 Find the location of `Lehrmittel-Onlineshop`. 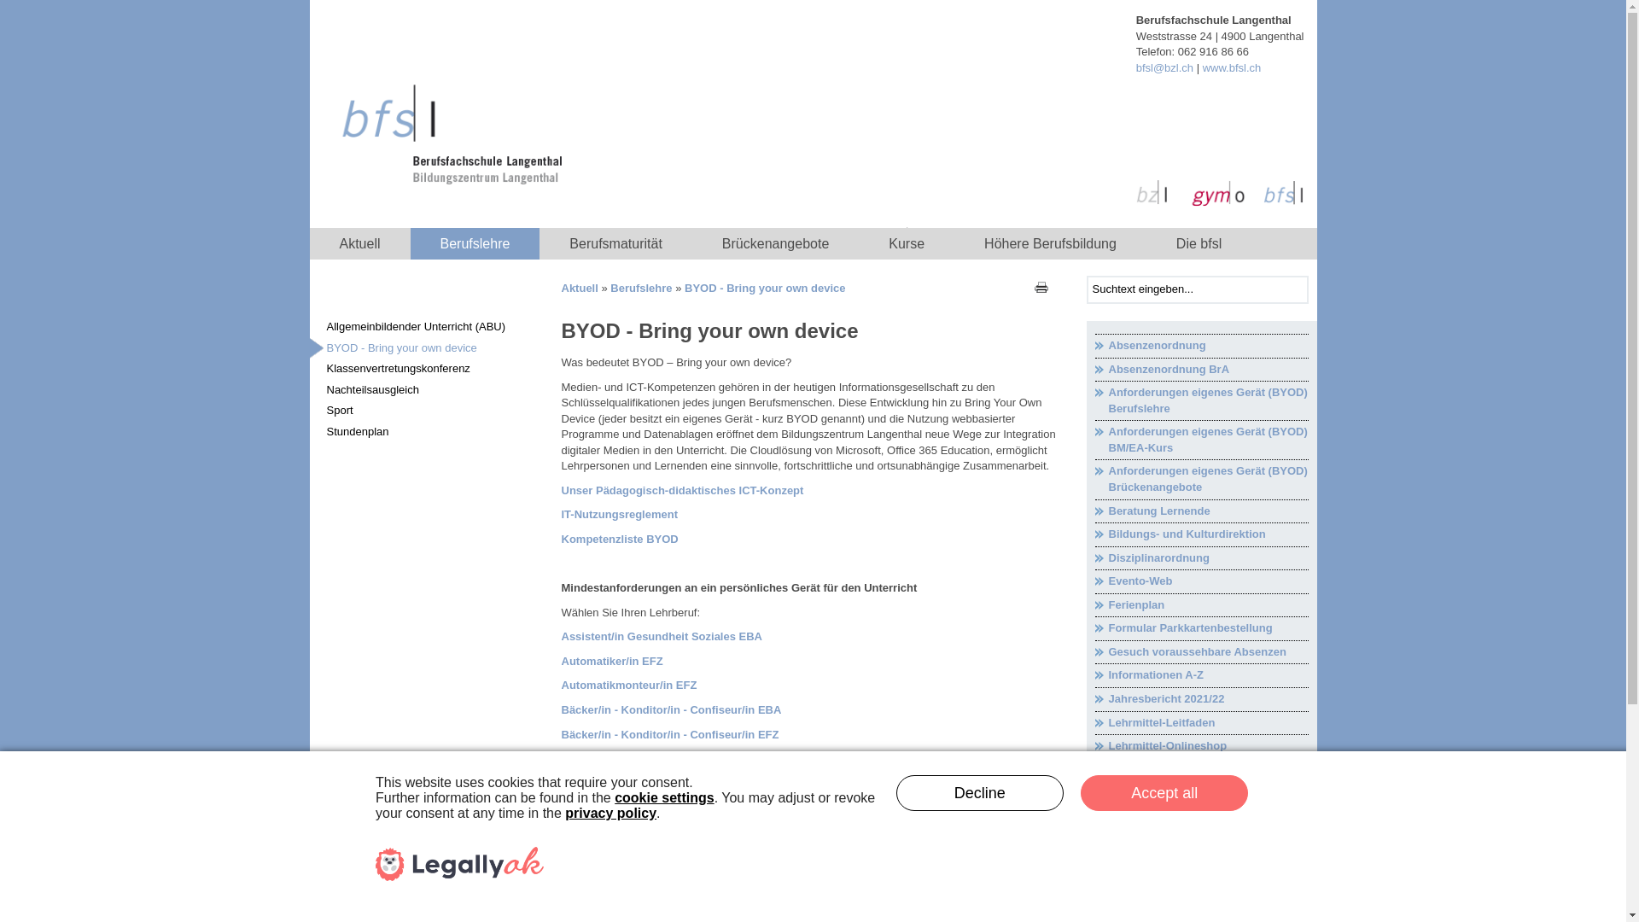

Lehrmittel-Onlineshop is located at coordinates (1201, 746).